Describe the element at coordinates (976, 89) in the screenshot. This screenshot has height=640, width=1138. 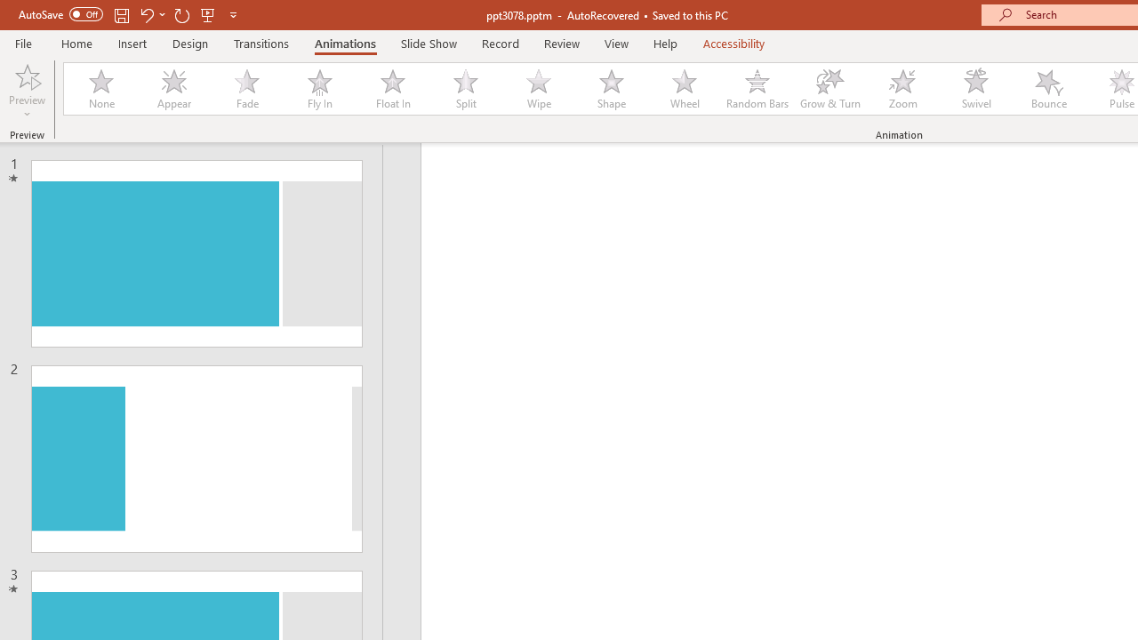
I see `Swivel` at that location.